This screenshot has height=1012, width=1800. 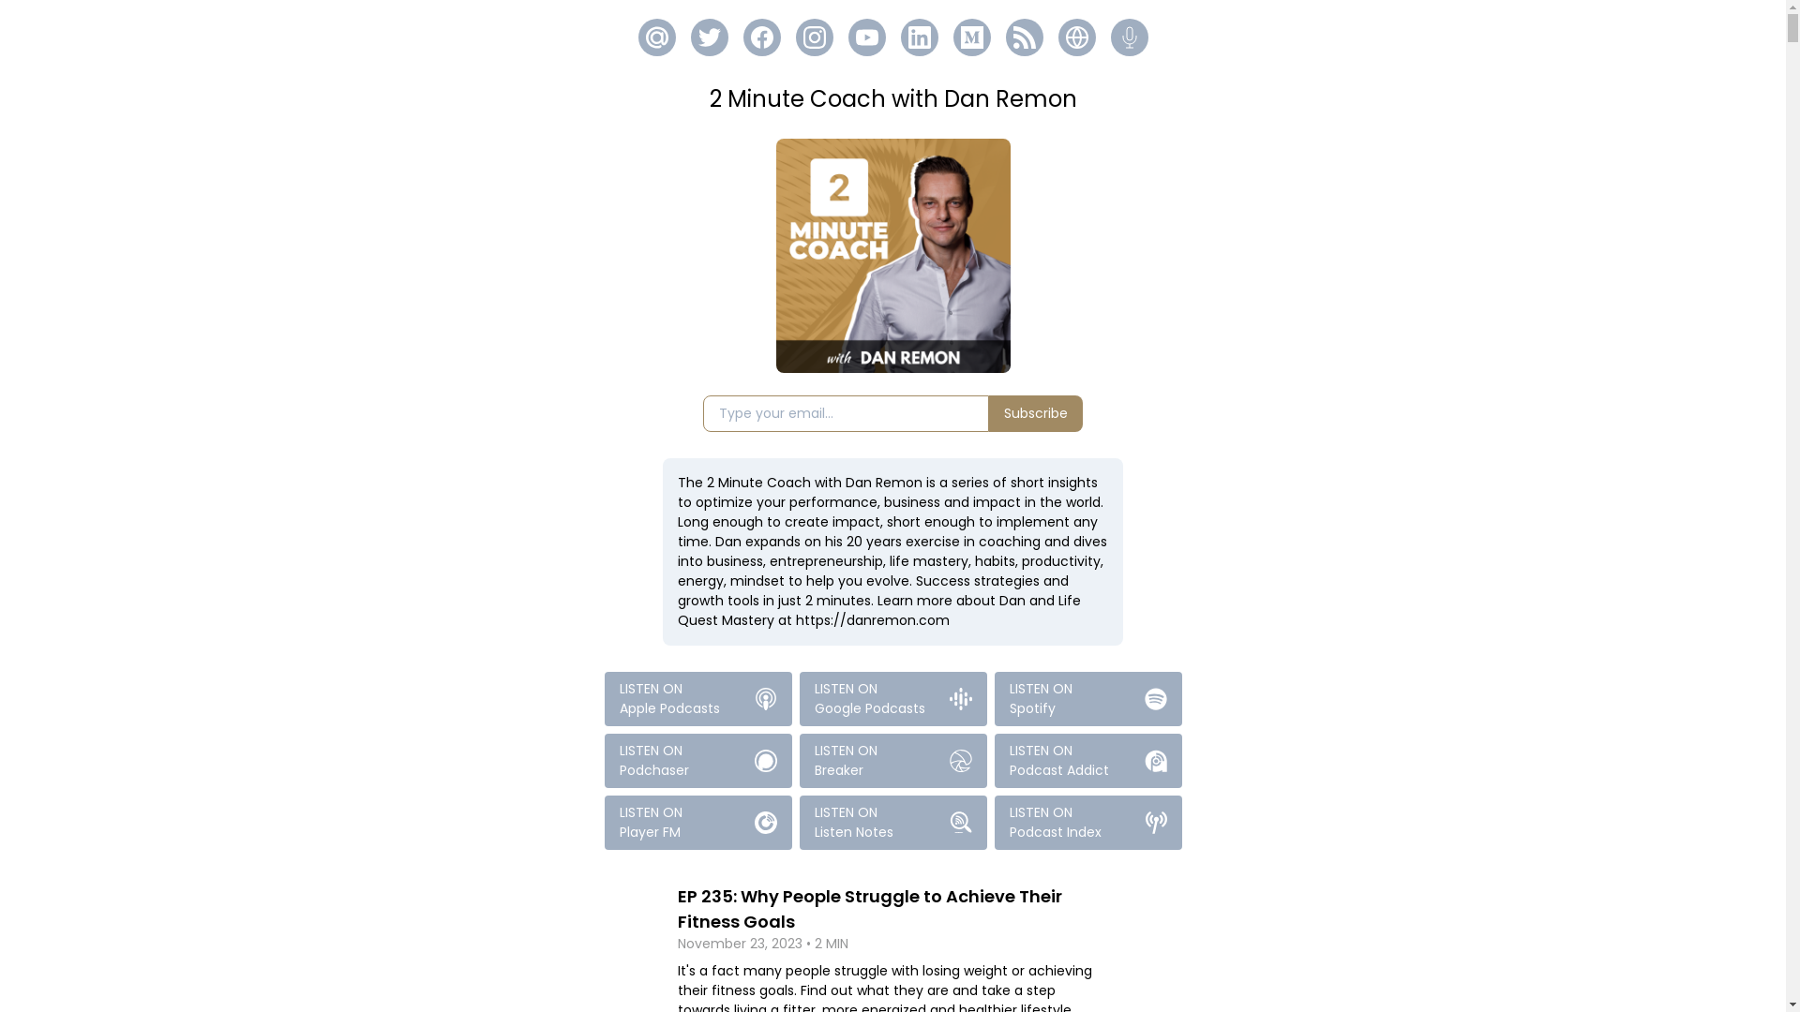 I want to click on LISTEN ON
Player FM, so click(x=697, y=823).